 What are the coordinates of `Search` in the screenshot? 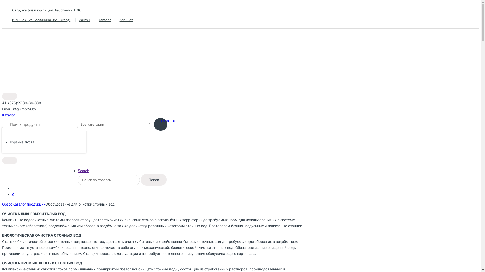 It's located at (83, 171).